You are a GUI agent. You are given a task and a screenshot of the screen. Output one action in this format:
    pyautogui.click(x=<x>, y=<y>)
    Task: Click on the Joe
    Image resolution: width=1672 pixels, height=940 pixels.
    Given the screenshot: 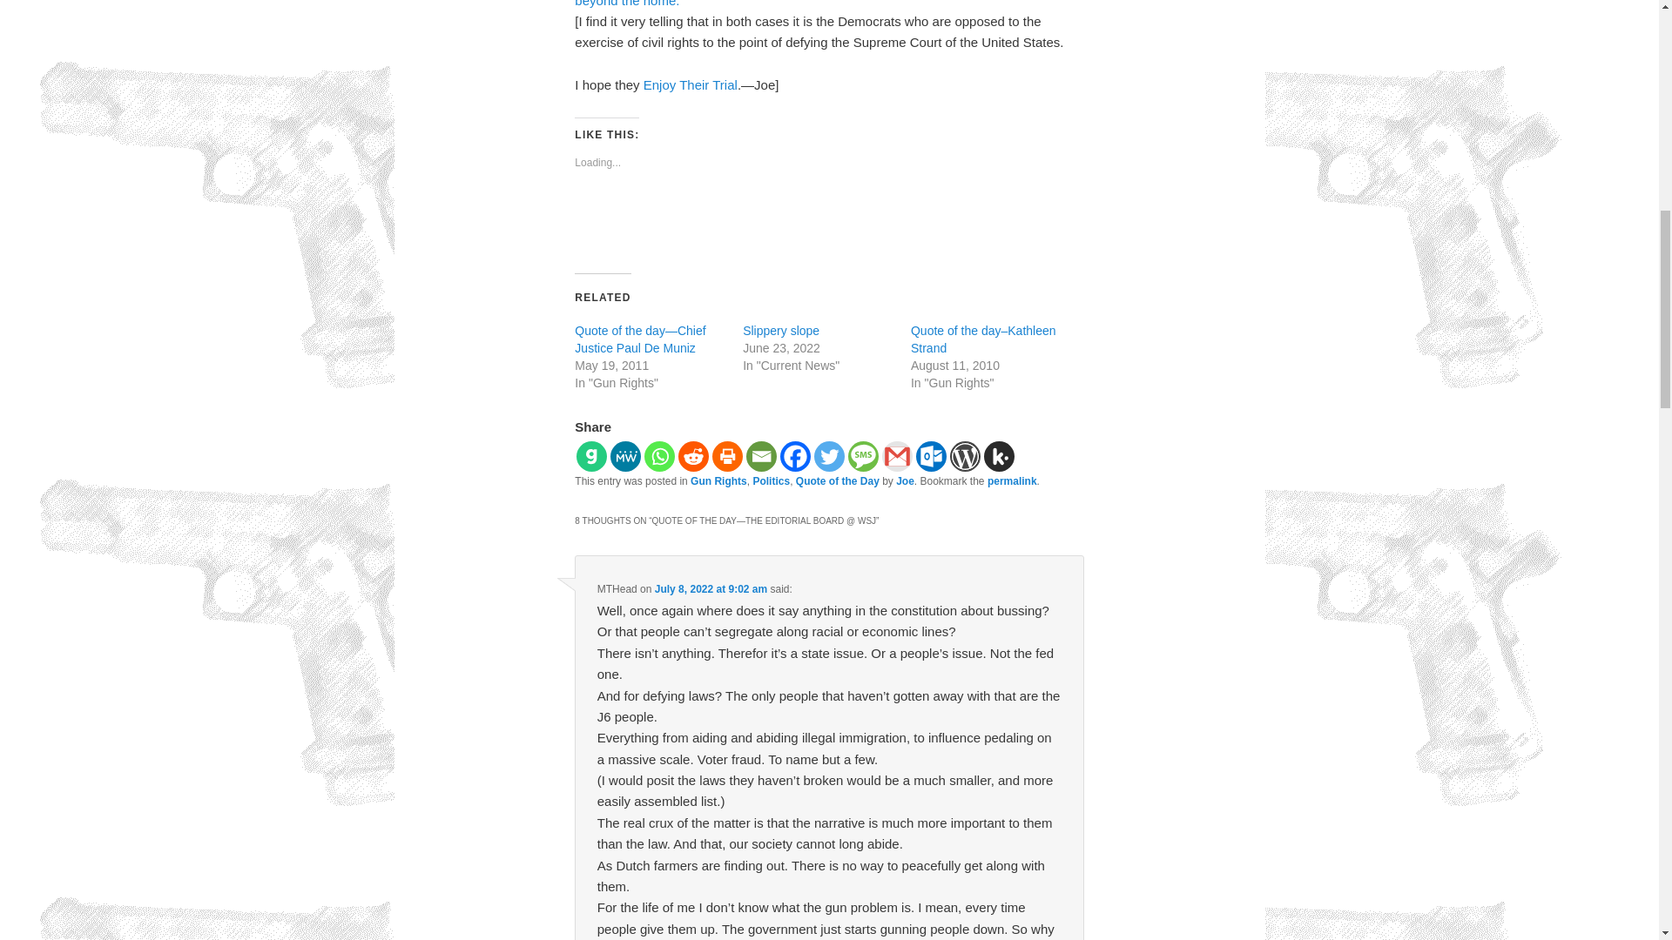 What is the action you would take?
    pyautogui.click(x=906, y=481)
    